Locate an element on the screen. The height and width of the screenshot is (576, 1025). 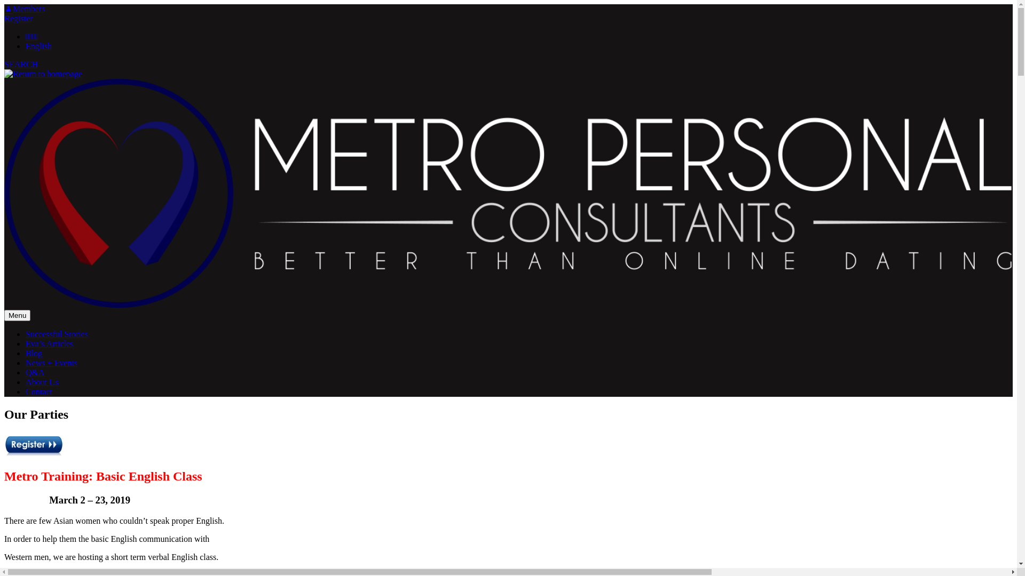
About Us is located at coordinates (42, 382).